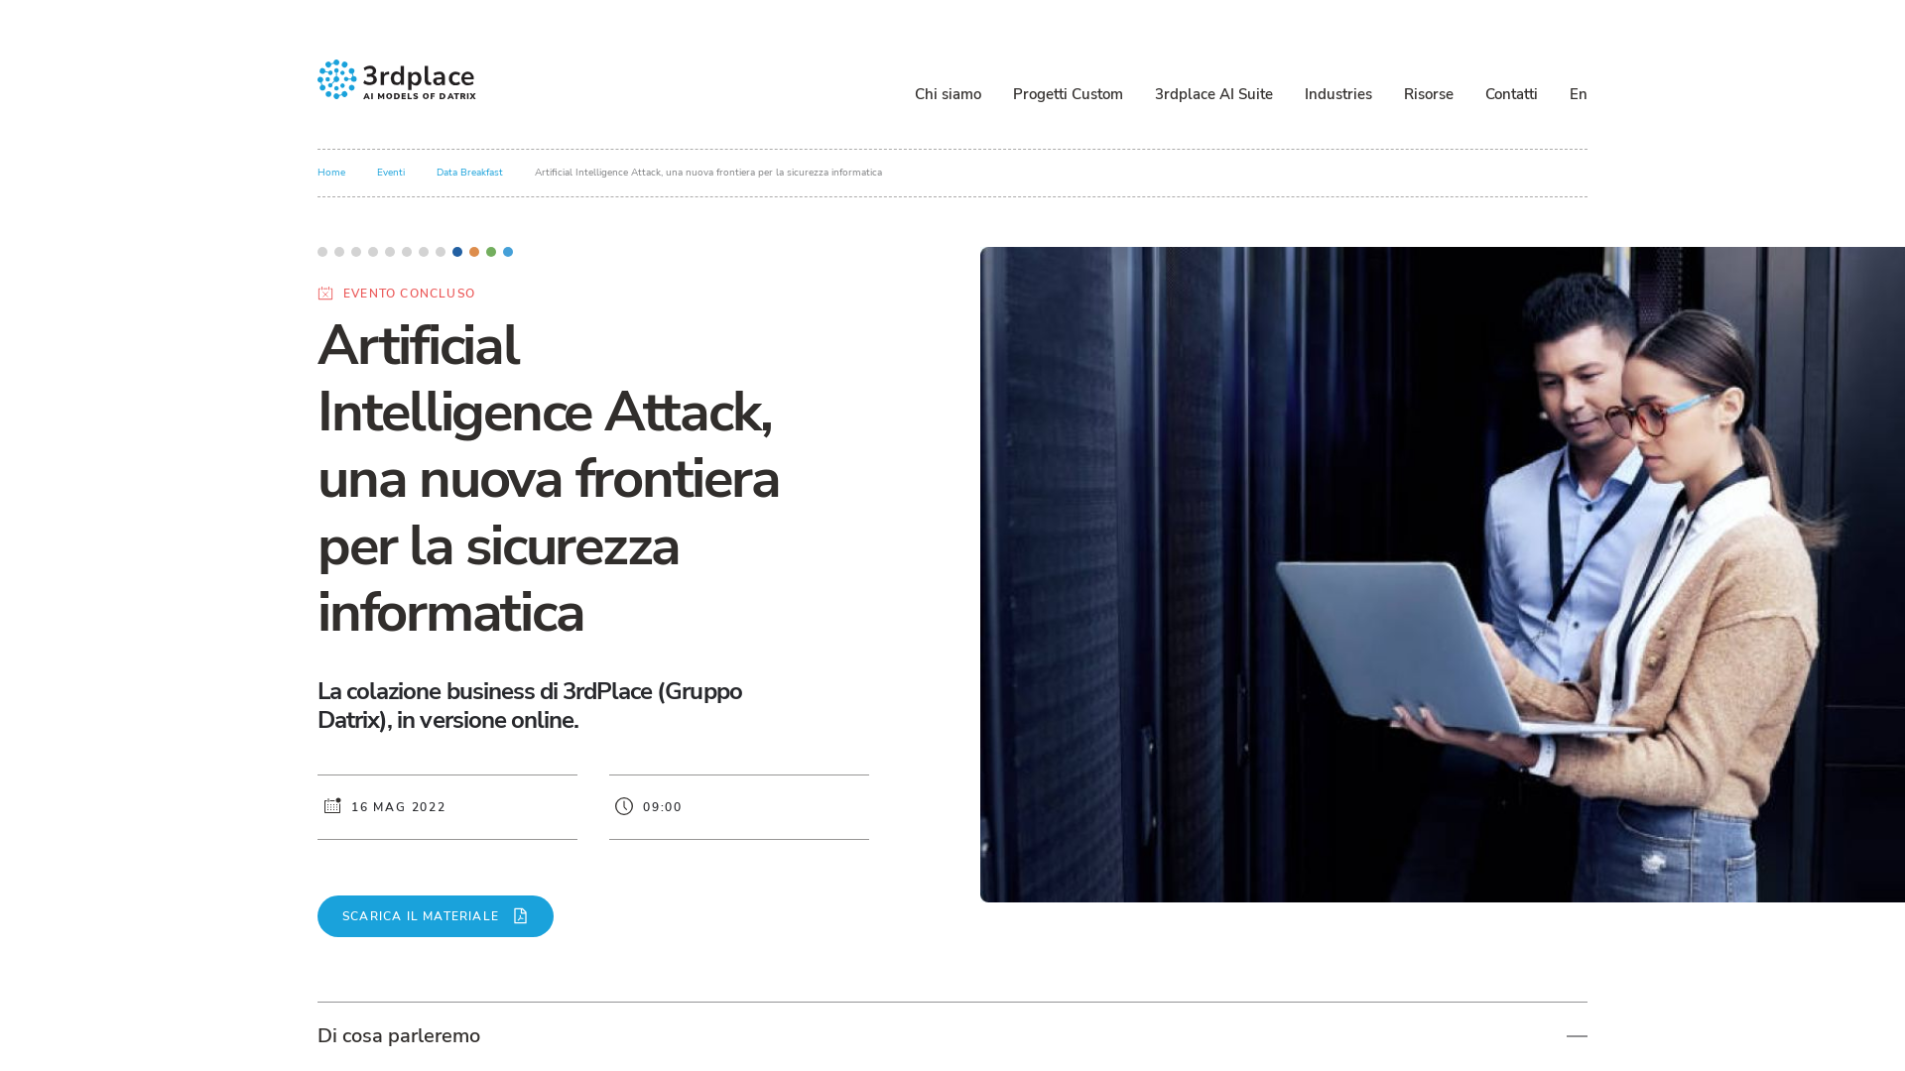  I want to click on Contatti, so click(1512, 94).